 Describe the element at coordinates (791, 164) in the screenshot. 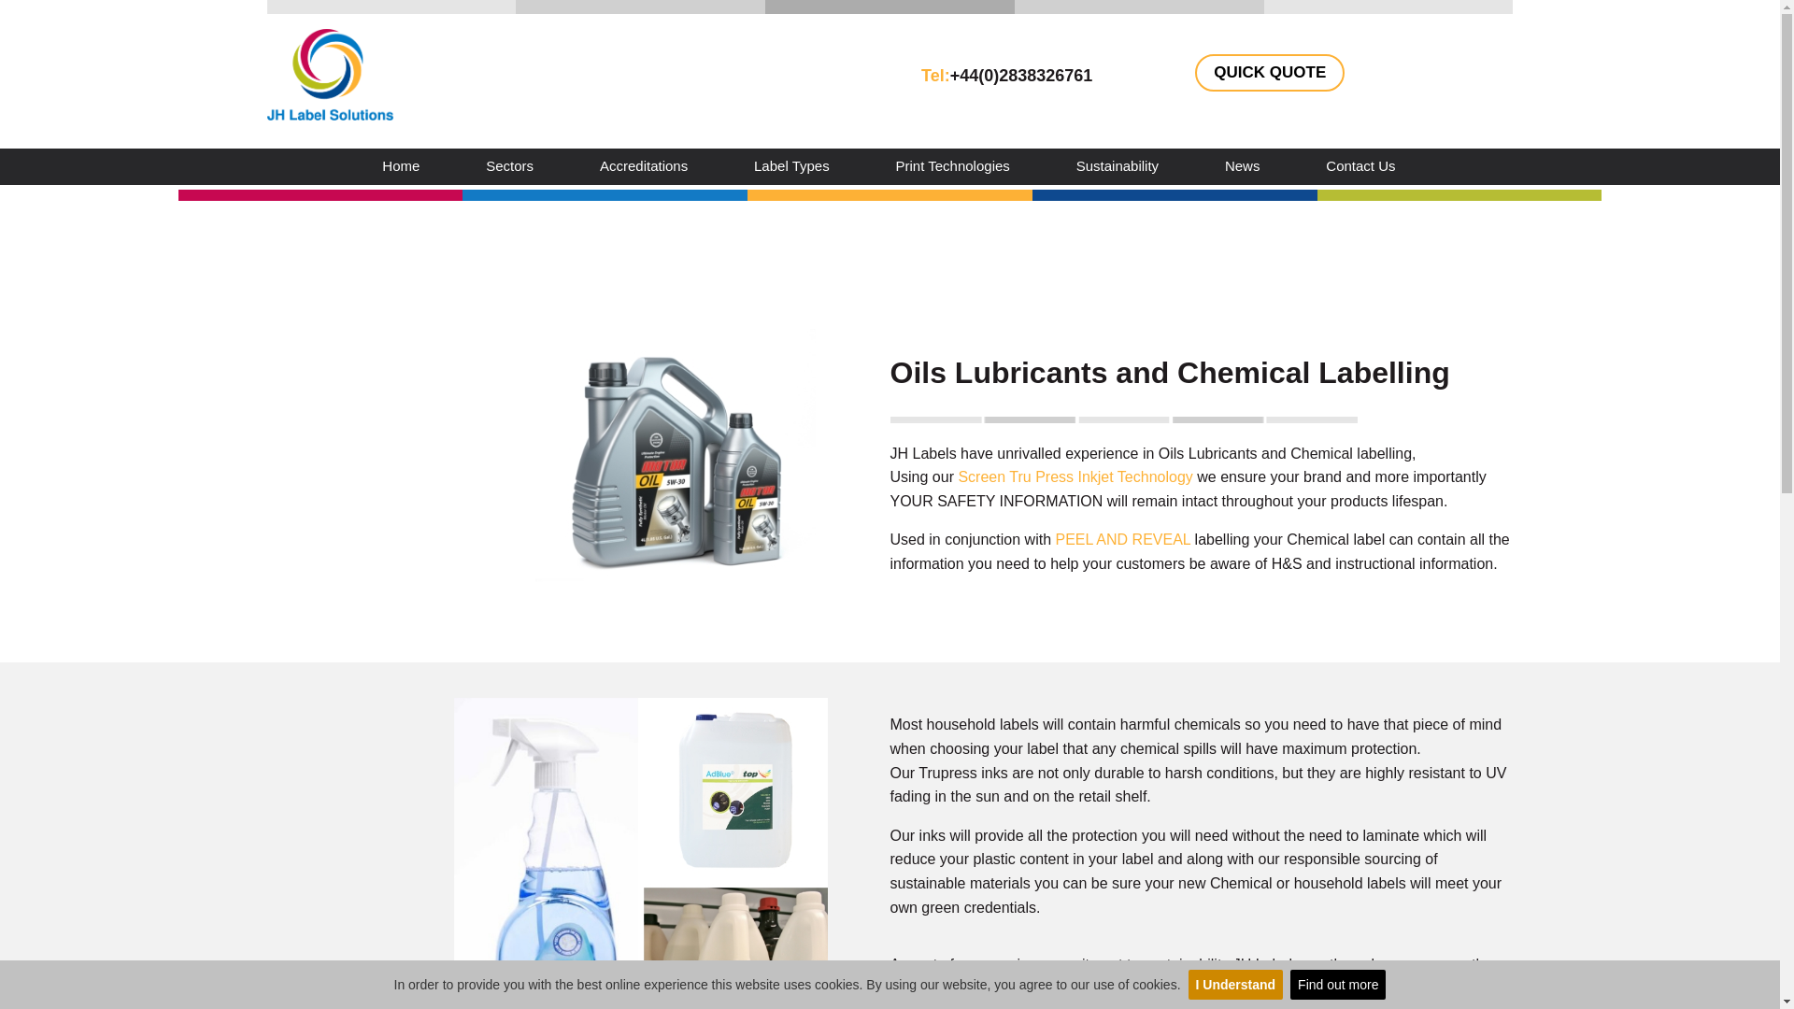

I see `Label Types` at that location.